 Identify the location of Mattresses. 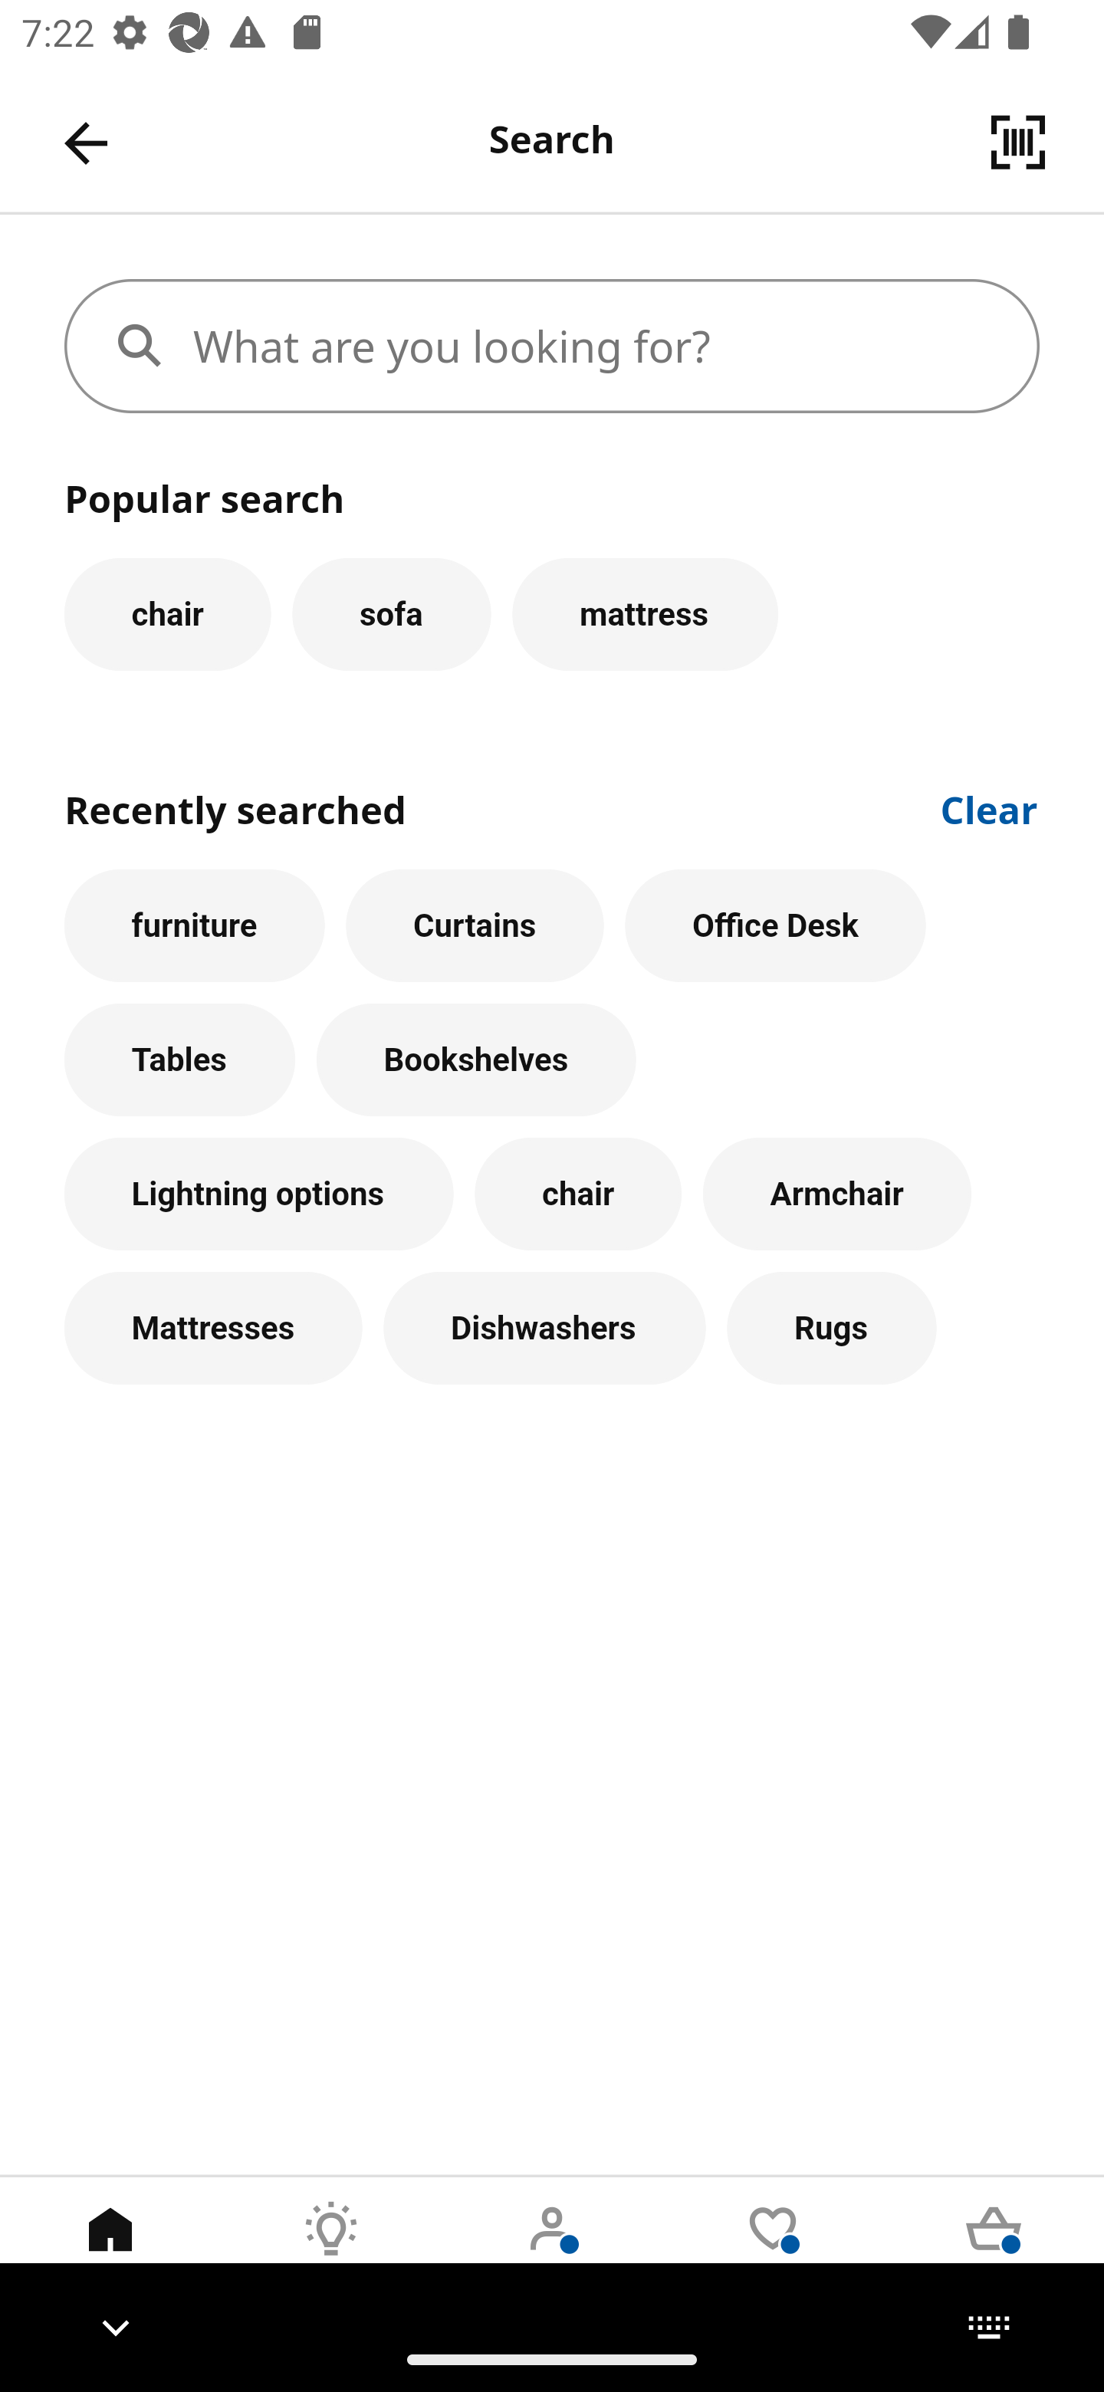
(213, 1328).